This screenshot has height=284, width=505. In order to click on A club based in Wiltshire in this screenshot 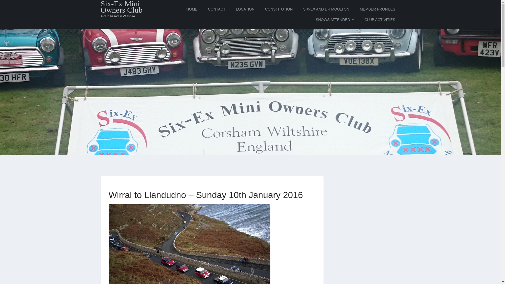, I will do `click(126, 16)`.